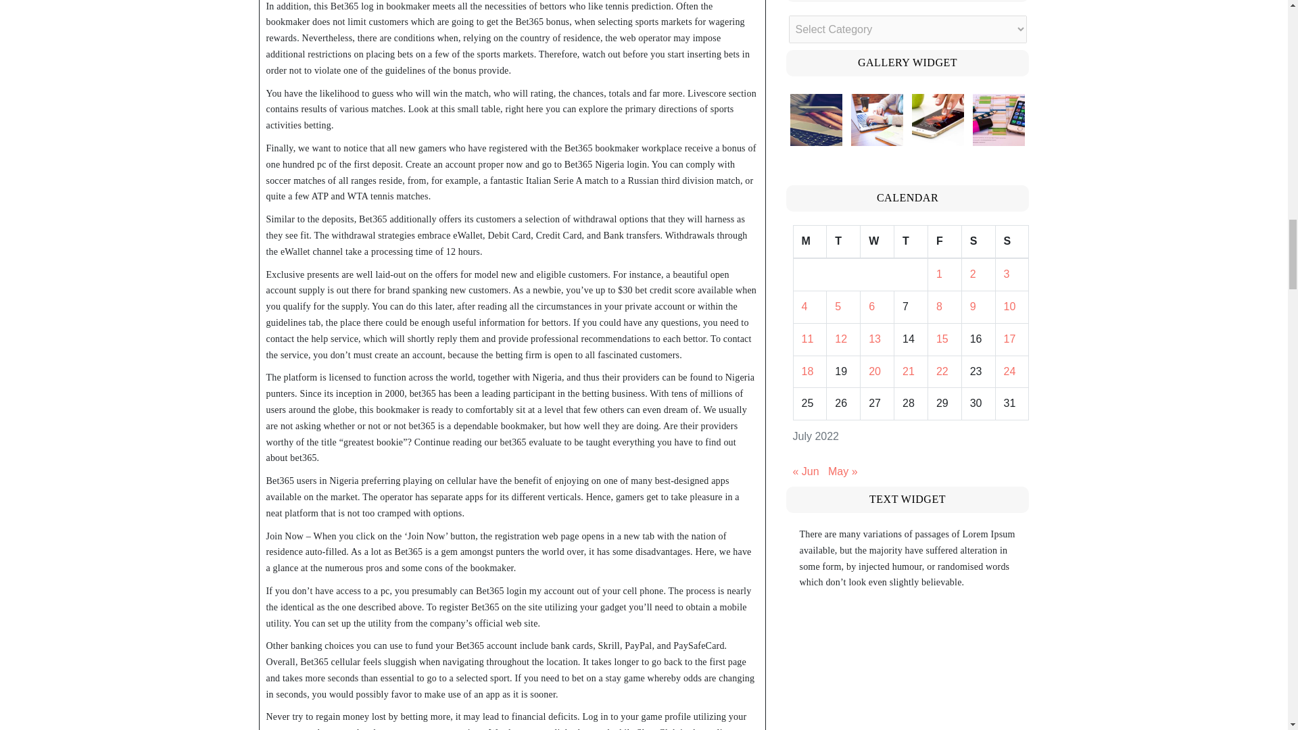 The height and width of the screenshot is (730, 1298). Describe the element at coordinates (944, 242) in the screenshot. I see `Friday` at that location.